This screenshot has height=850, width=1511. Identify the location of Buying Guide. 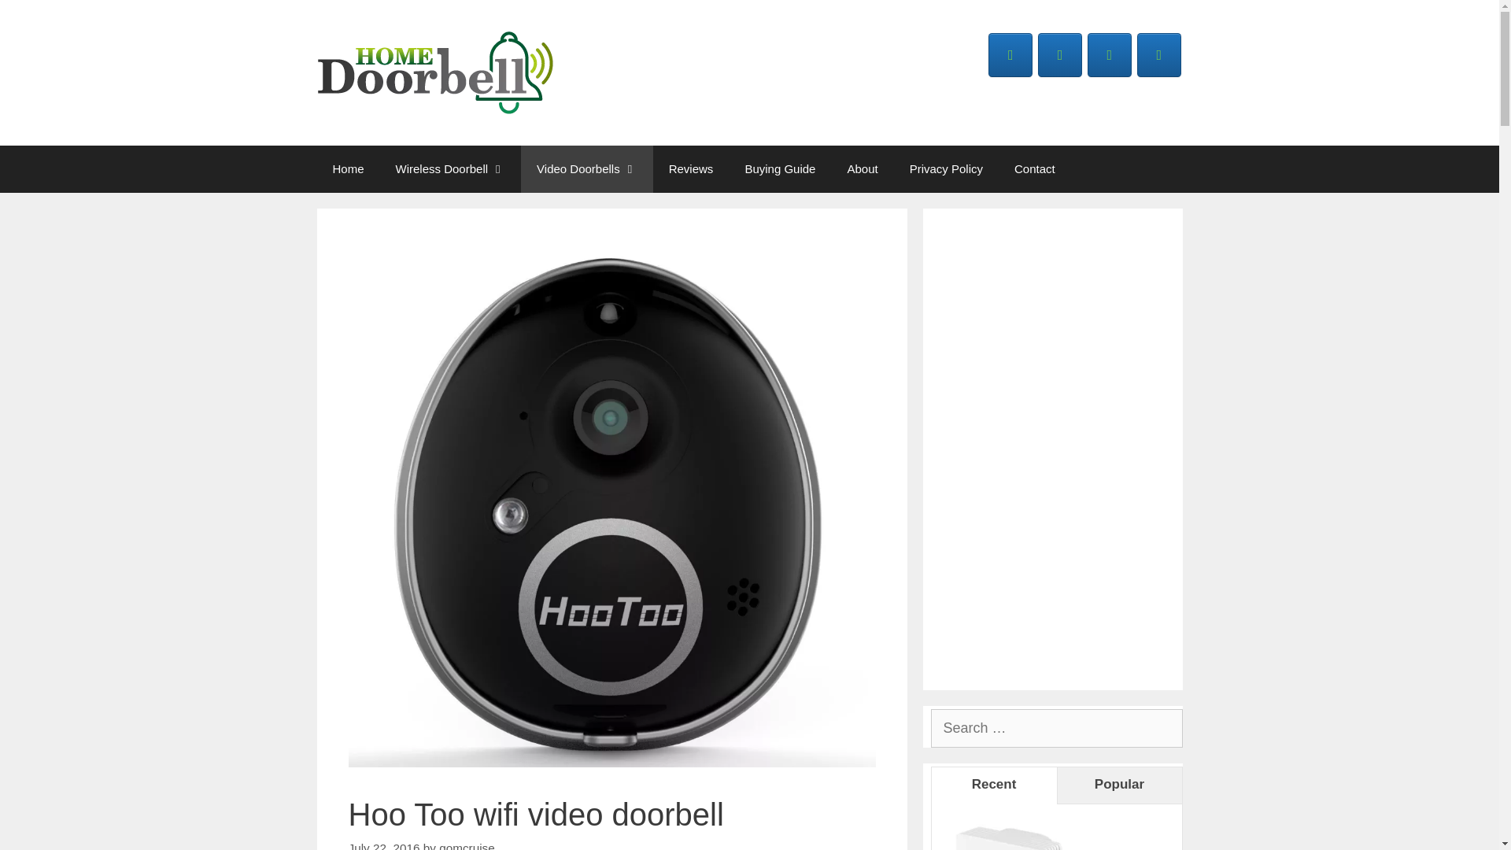
(779, 168).